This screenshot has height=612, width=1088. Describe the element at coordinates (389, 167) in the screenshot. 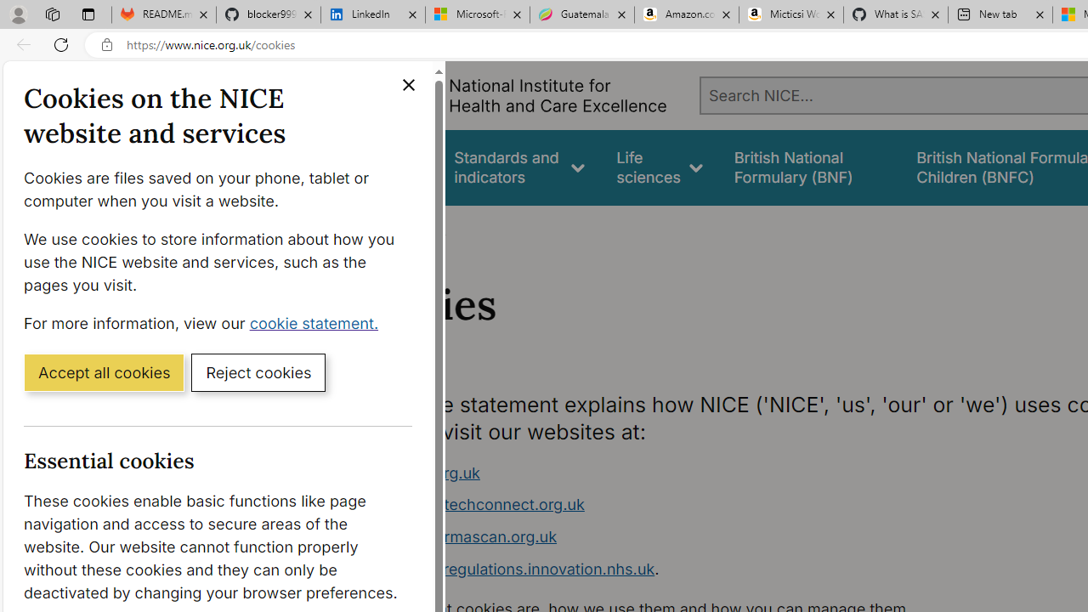

I see `Guidance` at that location.